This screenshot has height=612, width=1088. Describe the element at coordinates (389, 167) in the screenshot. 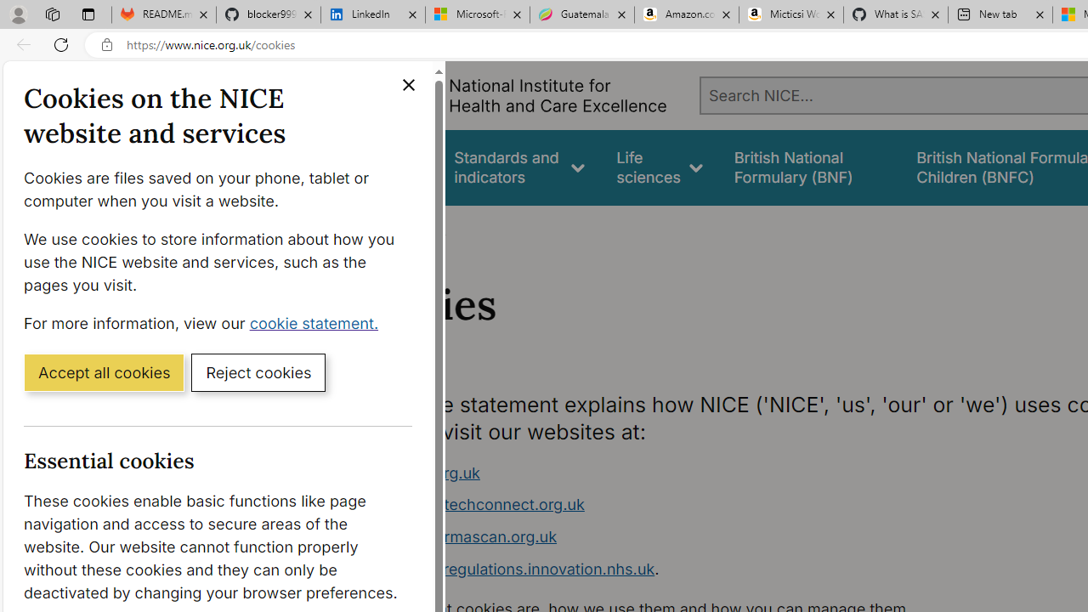

I see `Guidance` at that location.